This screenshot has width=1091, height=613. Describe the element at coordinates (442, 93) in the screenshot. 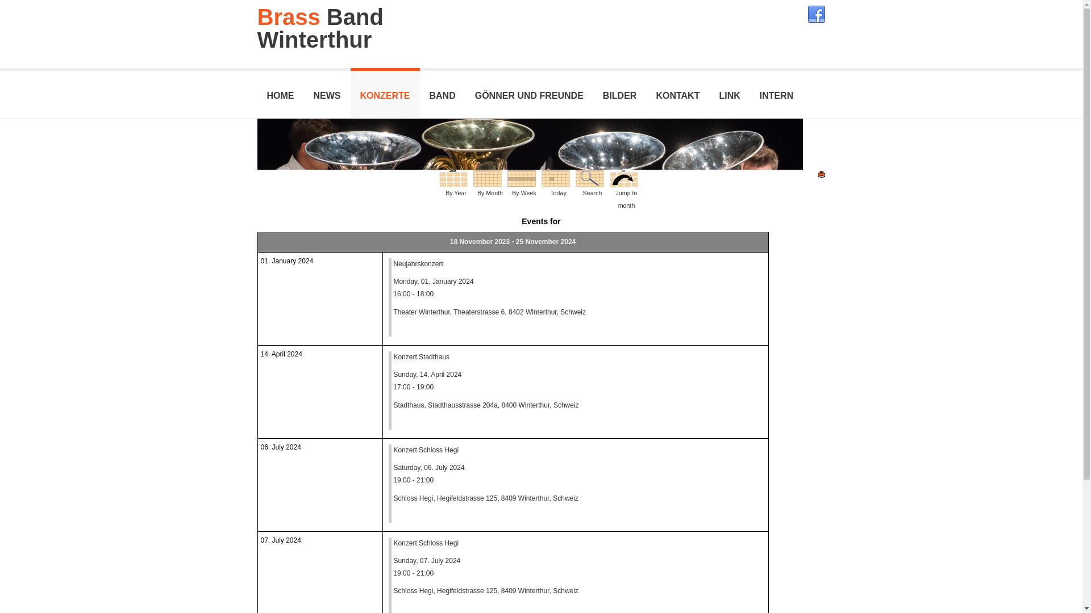

I see `BAND` at that location.